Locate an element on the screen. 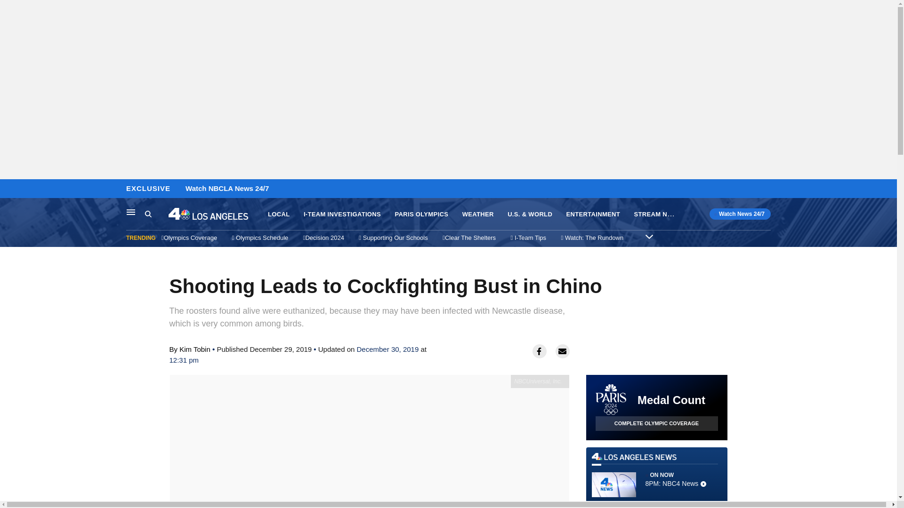 The width and height of the screenshot is (904, 508). PARIS OLYMPICS is located at coordinates (421, 214).